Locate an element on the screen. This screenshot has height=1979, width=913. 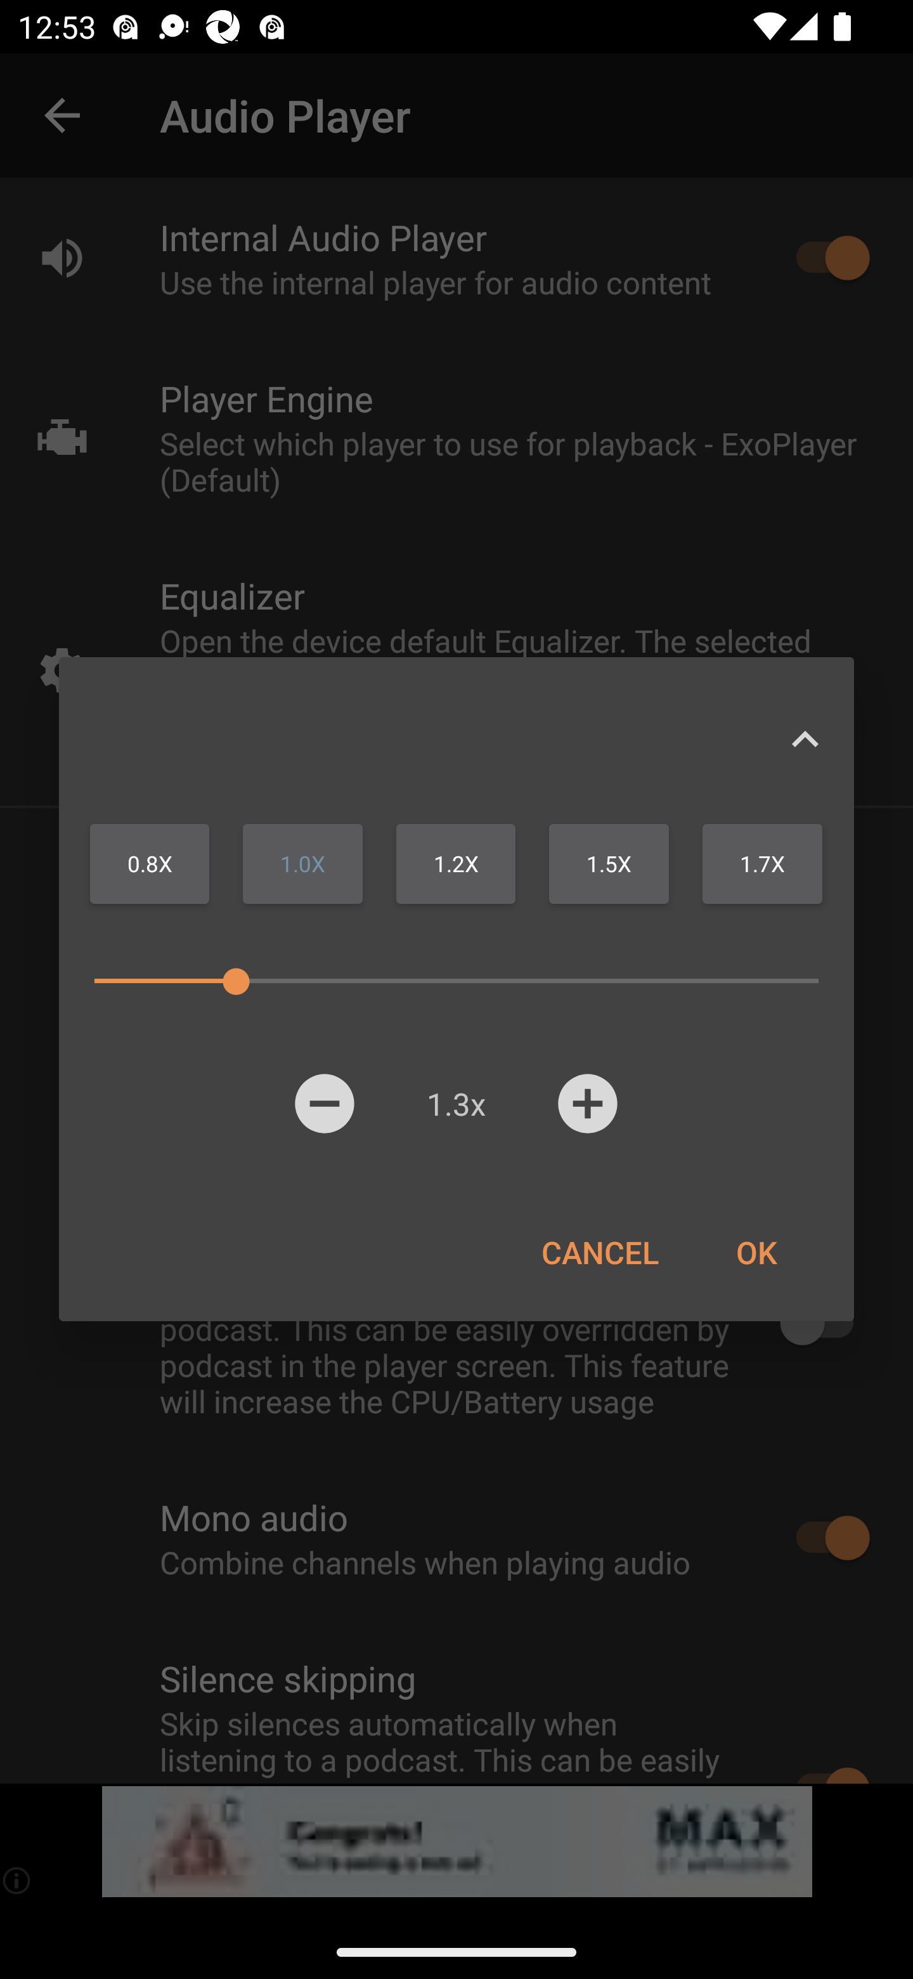
1.5X is located at coordinates (609, 864).